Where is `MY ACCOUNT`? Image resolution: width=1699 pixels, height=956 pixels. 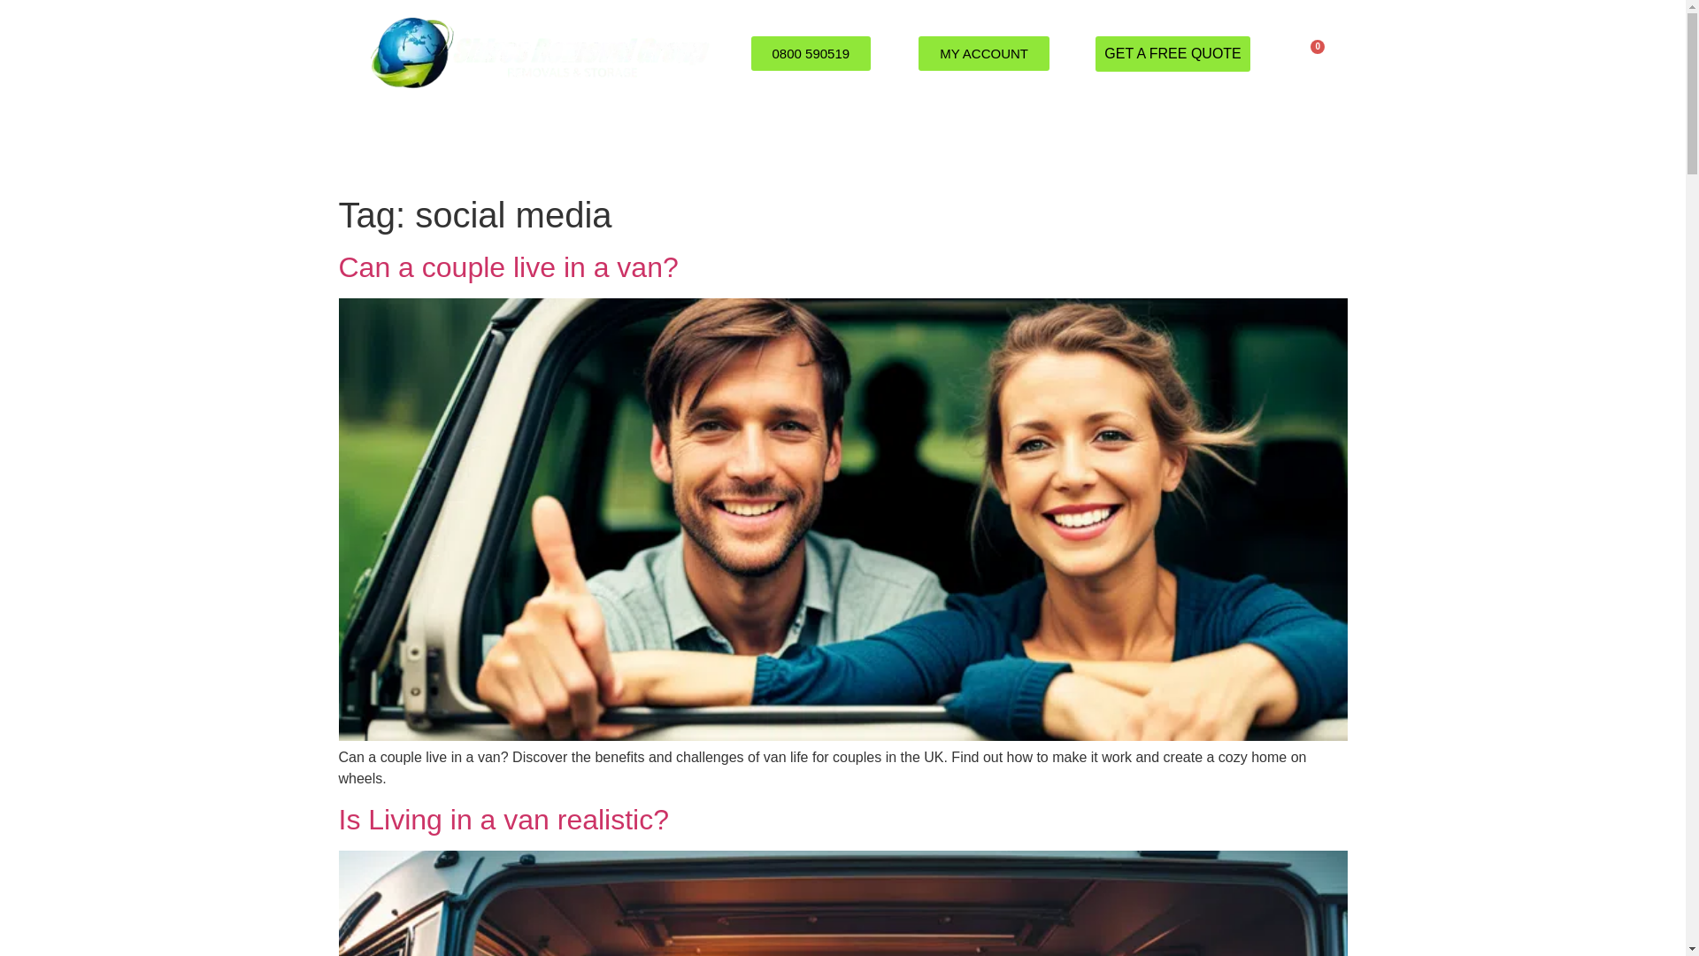
MY ACCOUNT is located at coordinates (984, 53).